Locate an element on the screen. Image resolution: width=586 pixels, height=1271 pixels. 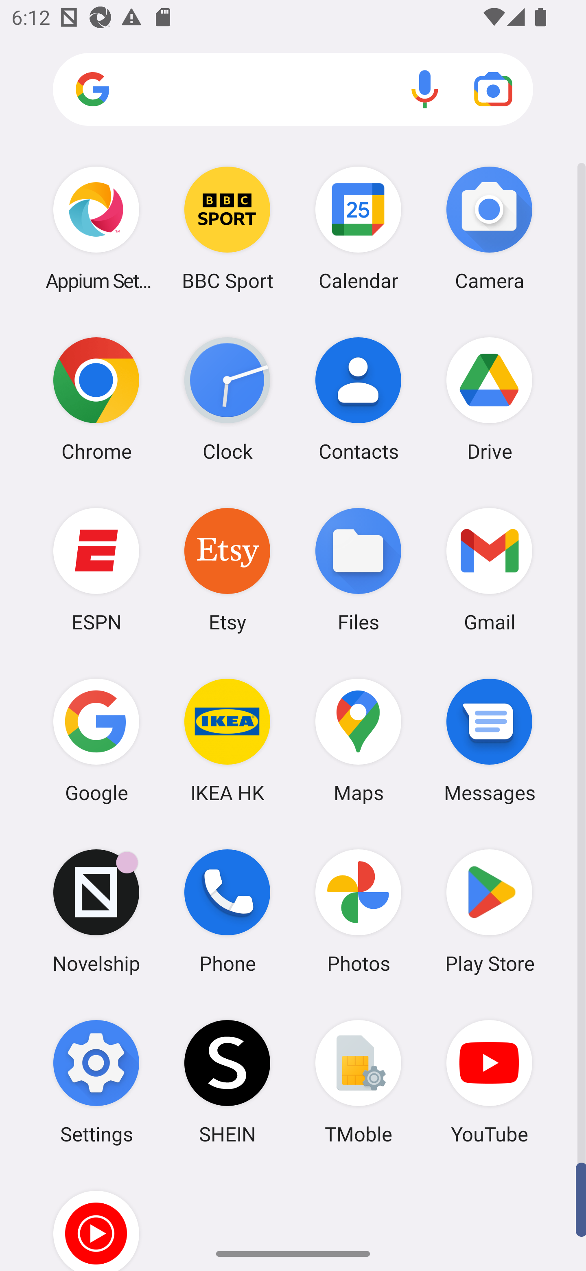
Messages is located at coordinates (489, 740).